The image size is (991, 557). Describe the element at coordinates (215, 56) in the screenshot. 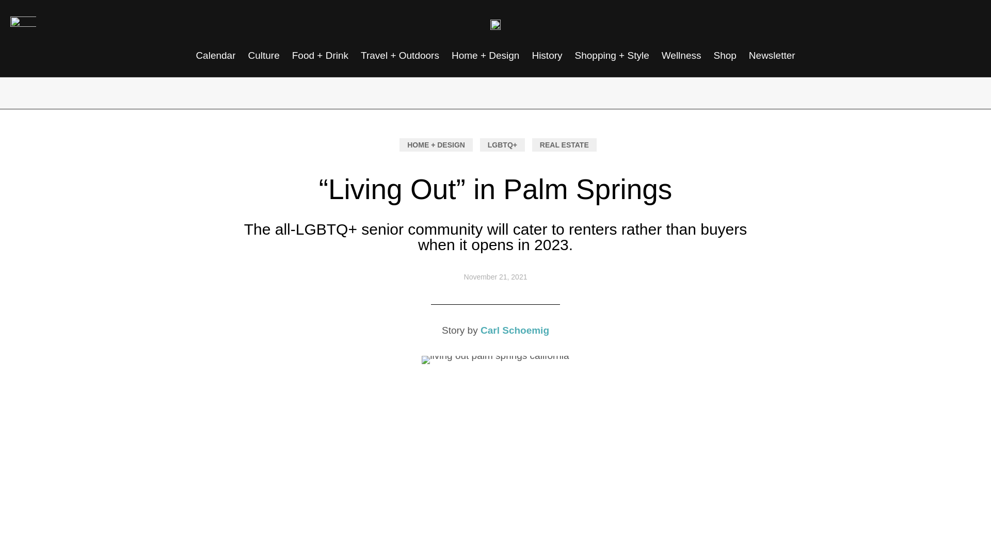

I see `Calendar` at that location.